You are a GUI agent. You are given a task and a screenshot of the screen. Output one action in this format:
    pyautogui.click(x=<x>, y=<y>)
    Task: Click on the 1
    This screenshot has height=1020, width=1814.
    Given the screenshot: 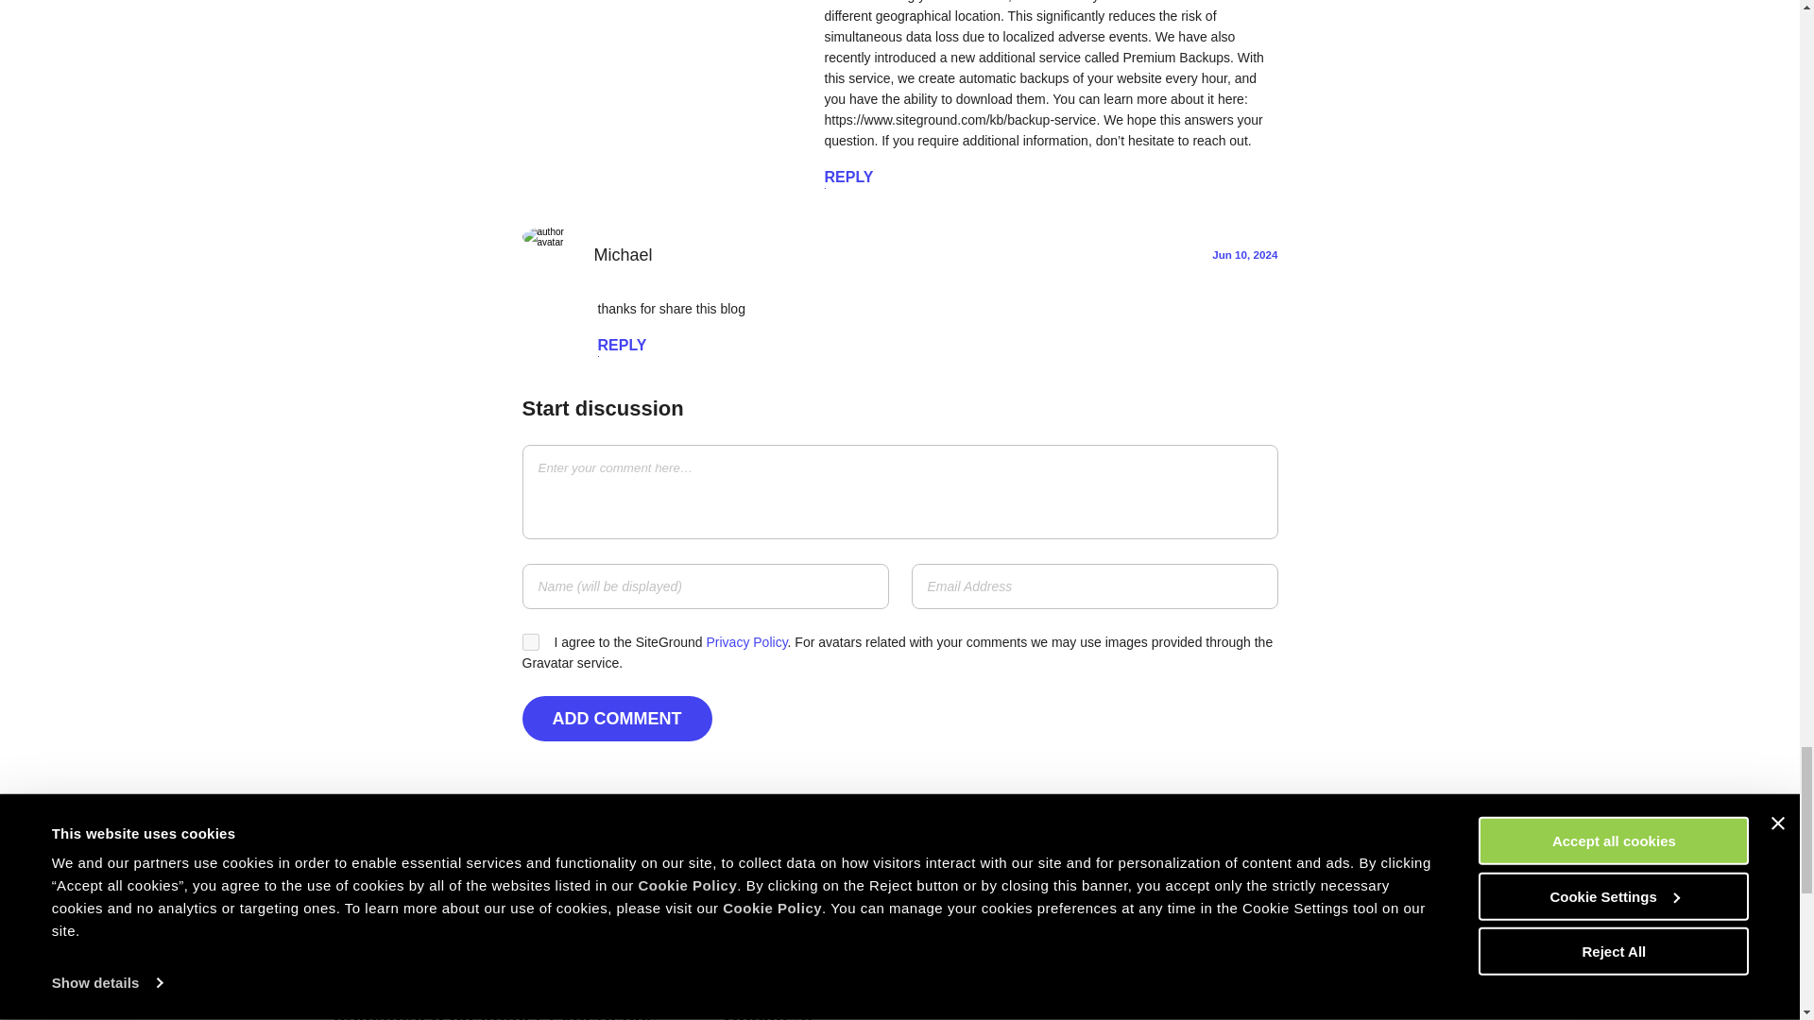 What is the action you would take?
    pyautogui.click(x=530, y=642)
    